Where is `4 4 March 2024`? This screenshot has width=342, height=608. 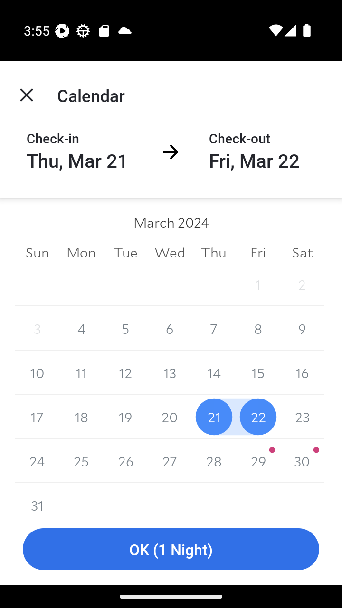 4 4 March 2024 is located at coordinates (82, 329).